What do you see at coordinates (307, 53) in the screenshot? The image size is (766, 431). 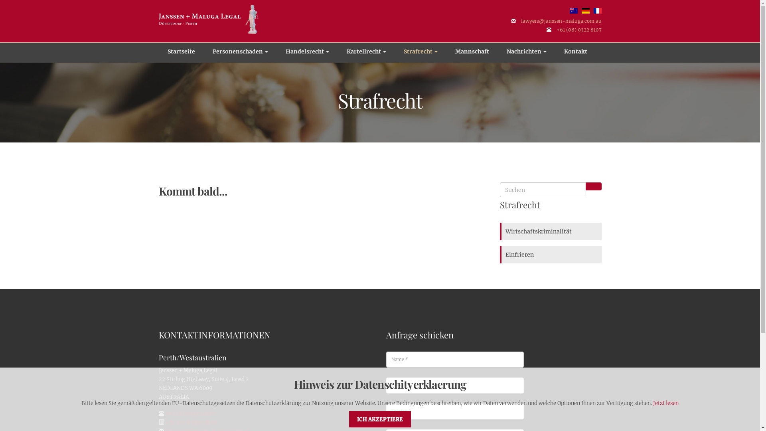 I see `Handelsrecht` at bounding box center [307, 53].